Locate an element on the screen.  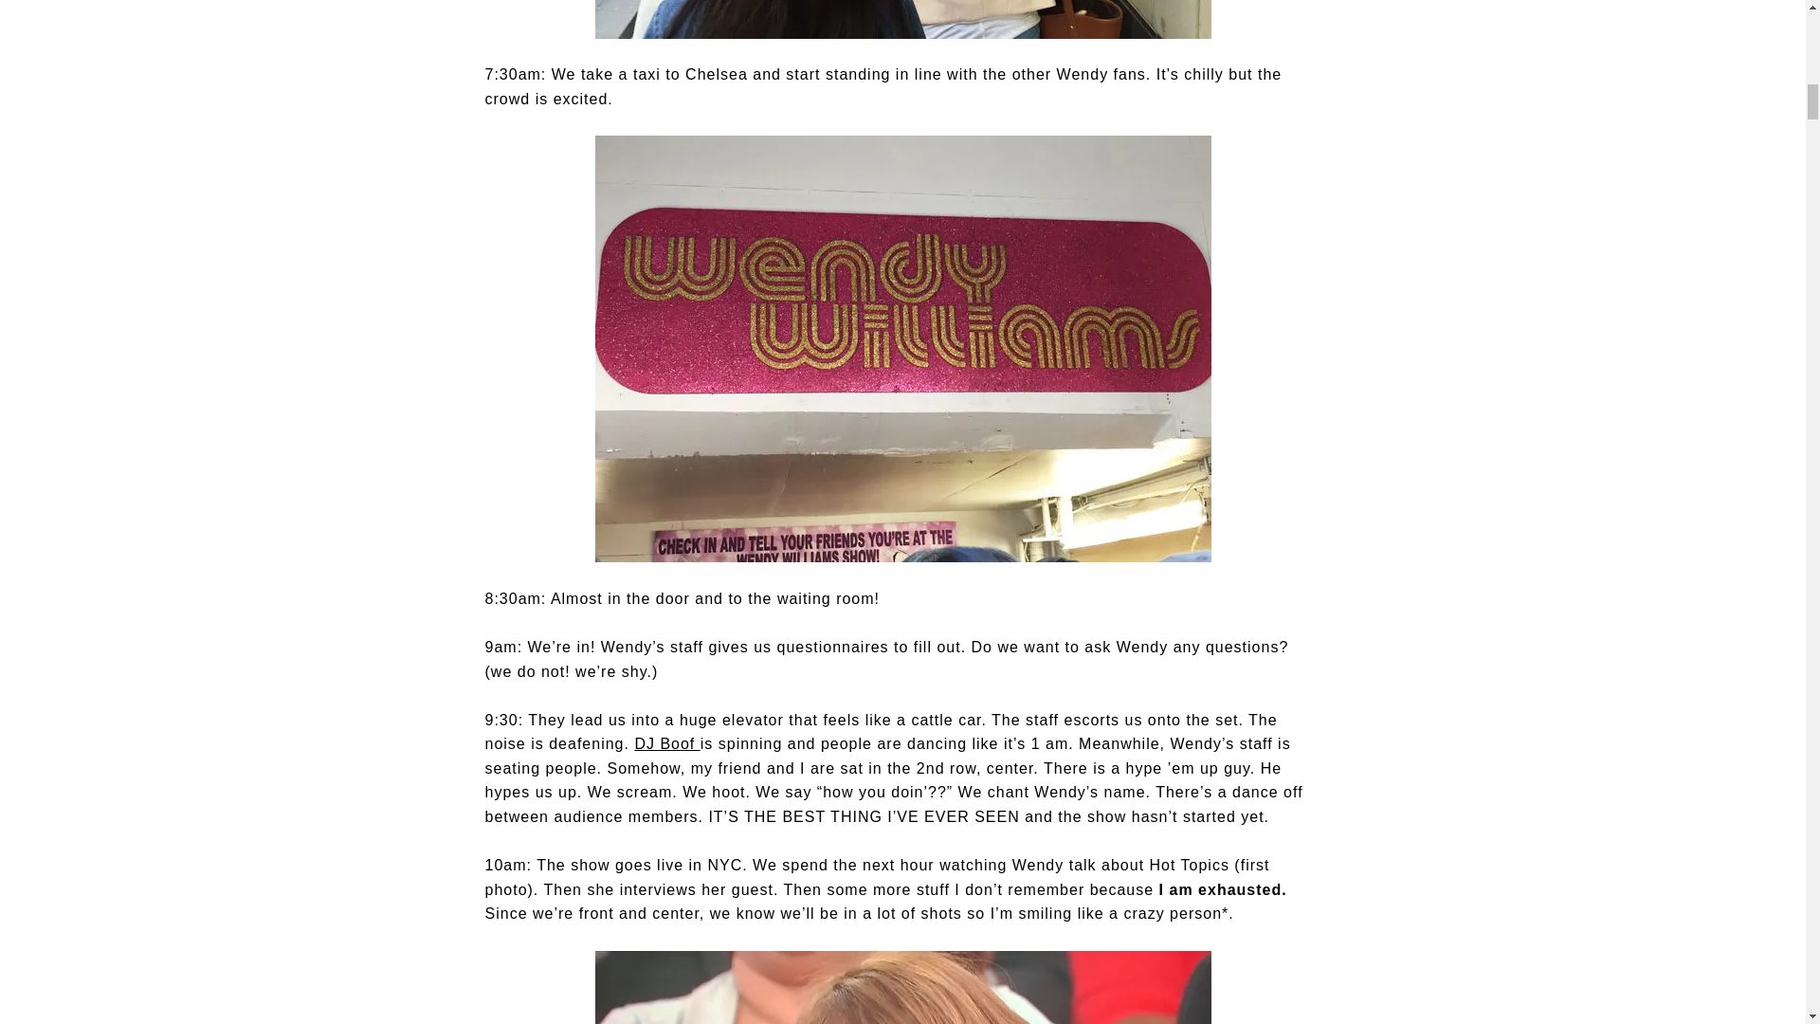
DJ Boof  is located at coordinates (665, 743).